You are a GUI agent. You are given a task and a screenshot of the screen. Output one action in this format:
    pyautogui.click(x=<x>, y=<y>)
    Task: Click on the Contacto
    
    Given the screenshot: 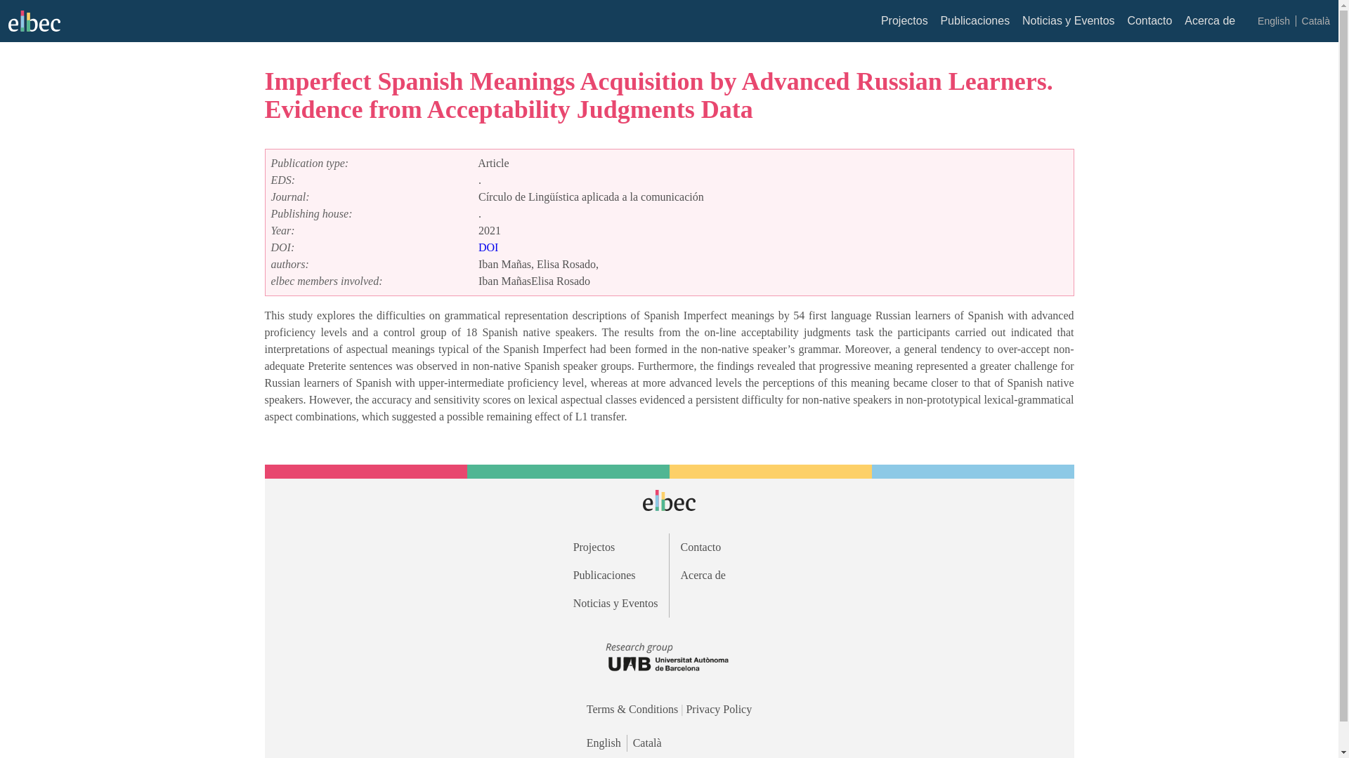 What is the action you would take?
    pyautogui.click(x=1149, y=20)
    